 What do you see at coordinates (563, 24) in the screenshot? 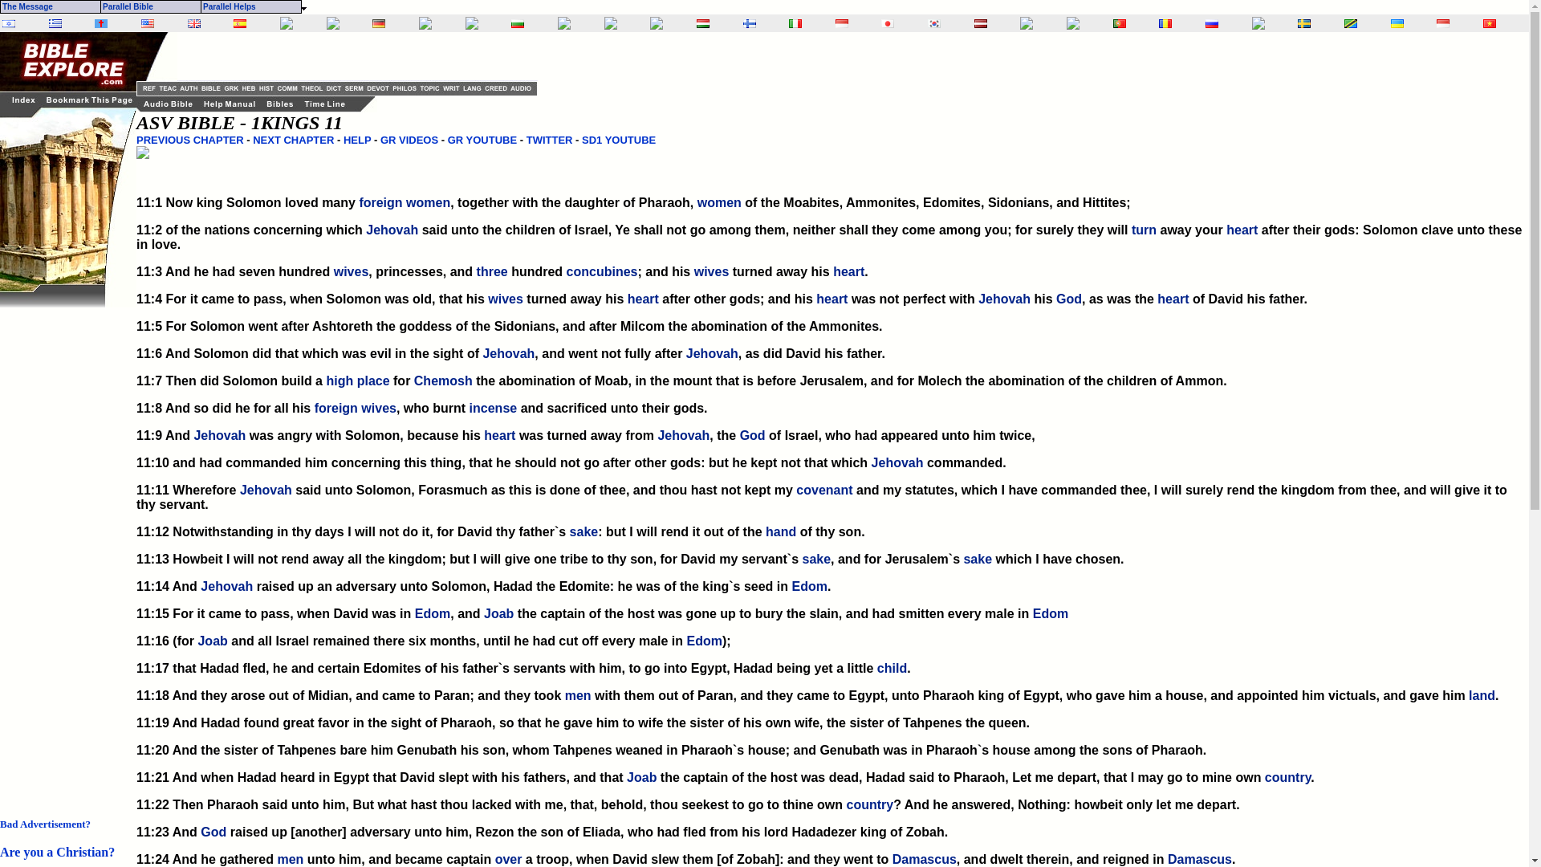
I see `Croatian Bible` at bounding box center [563, 24].